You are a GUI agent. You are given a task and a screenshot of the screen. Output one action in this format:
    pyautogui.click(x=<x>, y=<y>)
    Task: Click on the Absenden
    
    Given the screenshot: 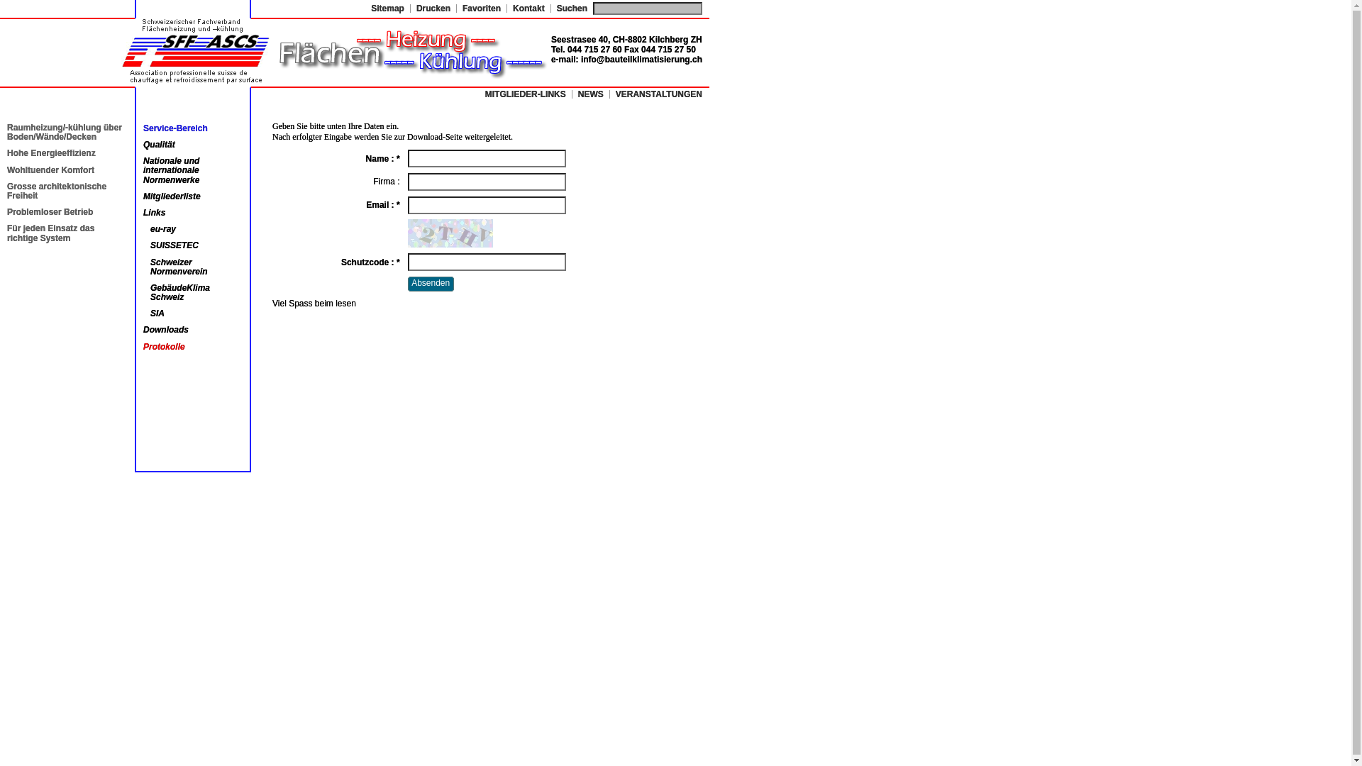 What is the action you would take?
    pyautogui.click(x=431, y=284)
    